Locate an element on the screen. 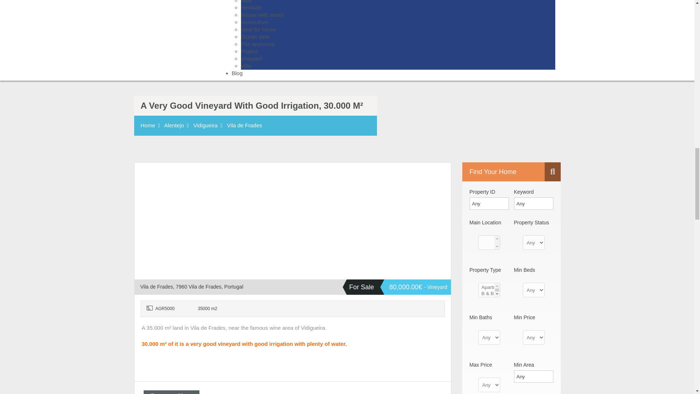 This screenshot has height=394, width=700. All Locations is located at coordinates (489, 242).